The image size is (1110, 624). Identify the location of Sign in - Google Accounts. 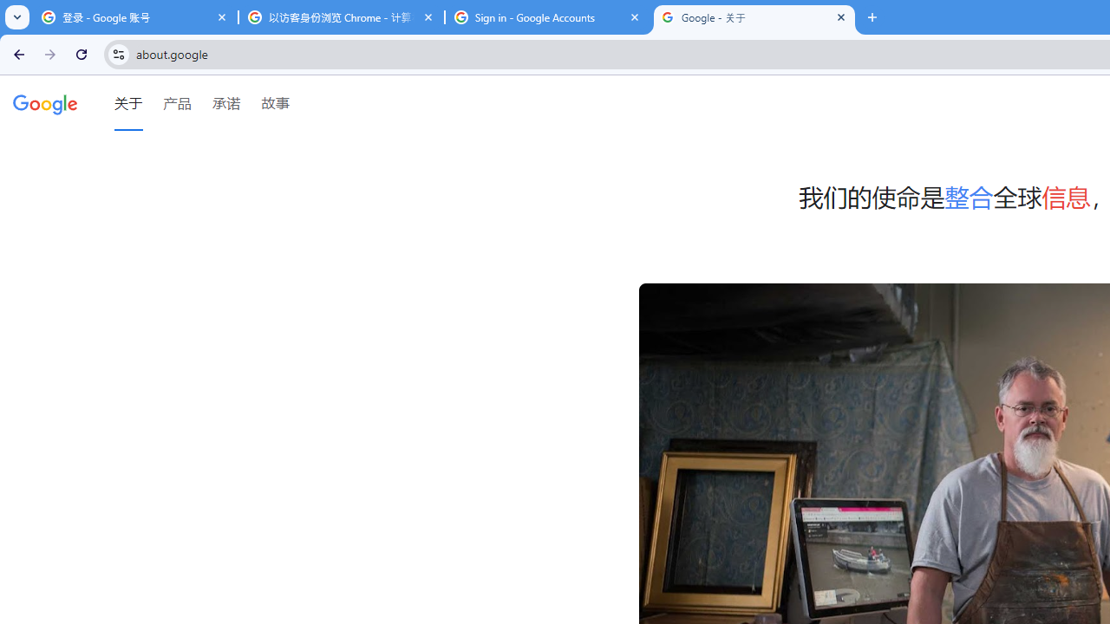
(548, 17).